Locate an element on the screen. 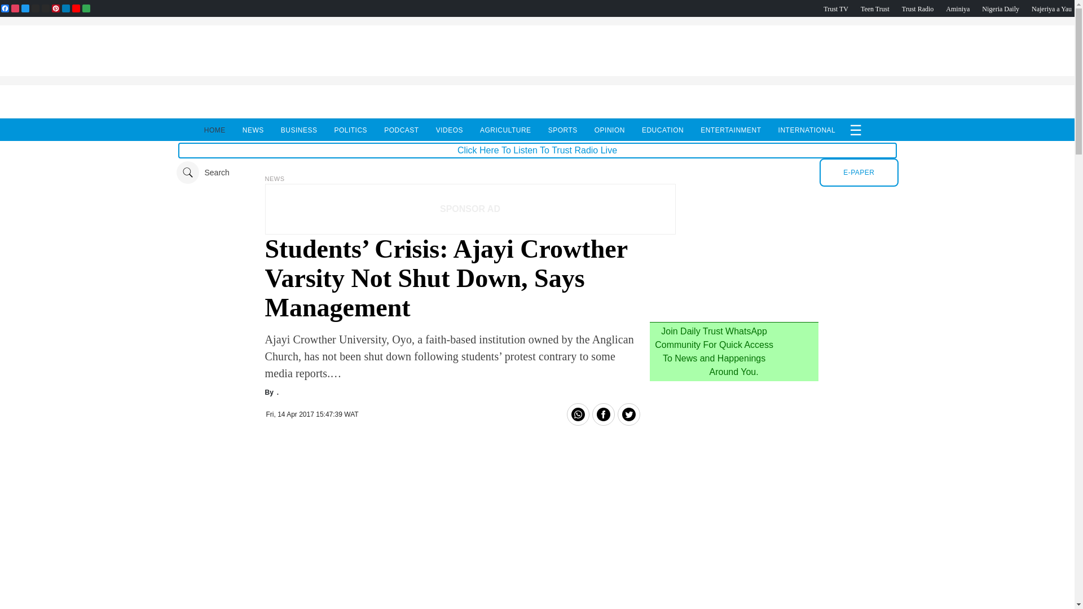  Search is located at coordinates (202, 173).